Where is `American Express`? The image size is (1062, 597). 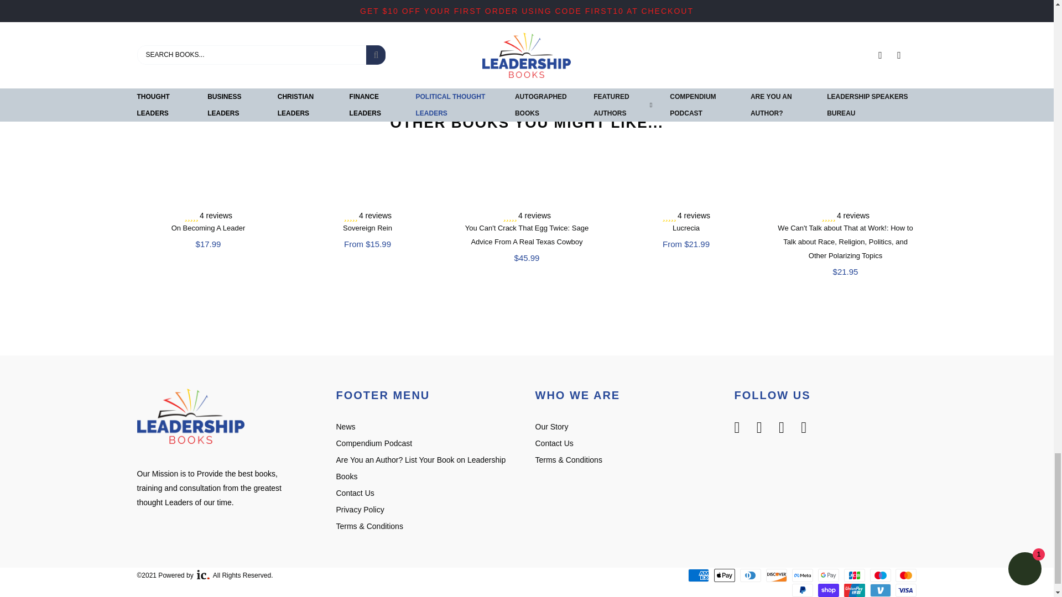 American Express is located at coordinates (699, 575).